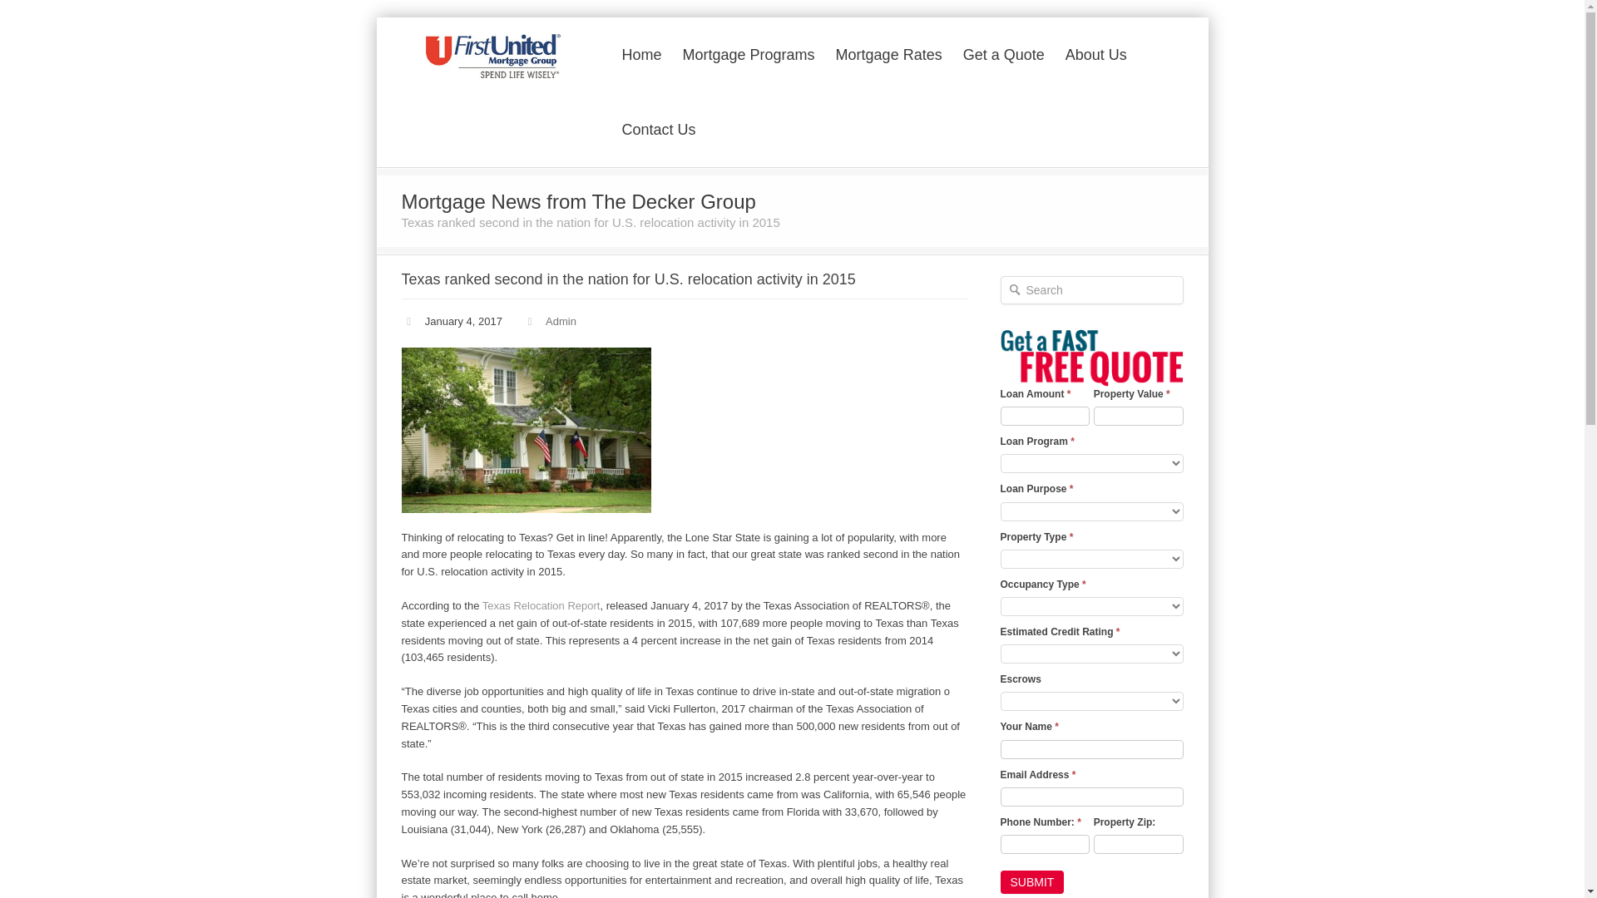 The image size is (1597, 898). What do you see at coordinates (541, 605) in the screenshot?
I see `Texas Relocation Report` at bounding box center [541, 605].